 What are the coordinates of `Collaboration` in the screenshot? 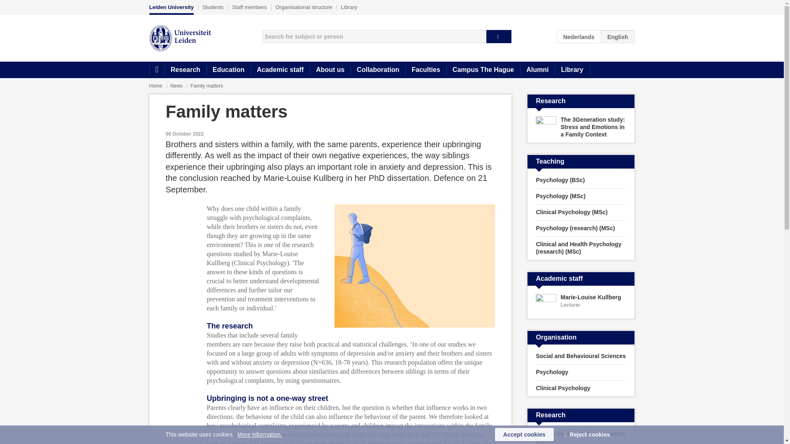 It's located at (378, 70).